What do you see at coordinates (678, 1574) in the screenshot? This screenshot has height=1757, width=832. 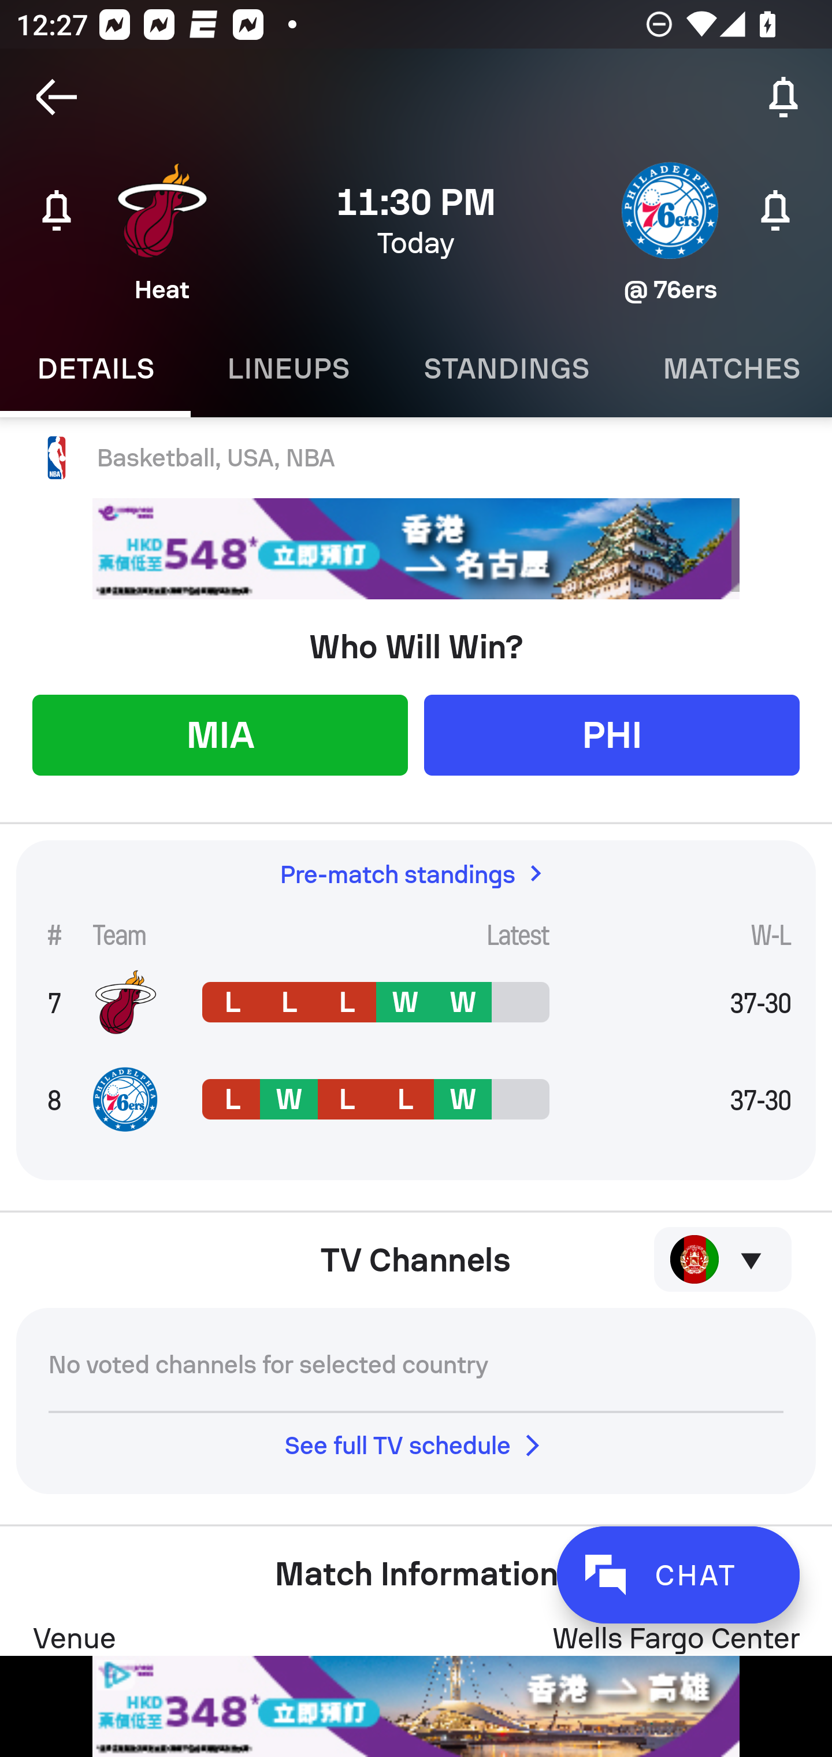 I see `CHAT` at bounding box center [678, 1574].